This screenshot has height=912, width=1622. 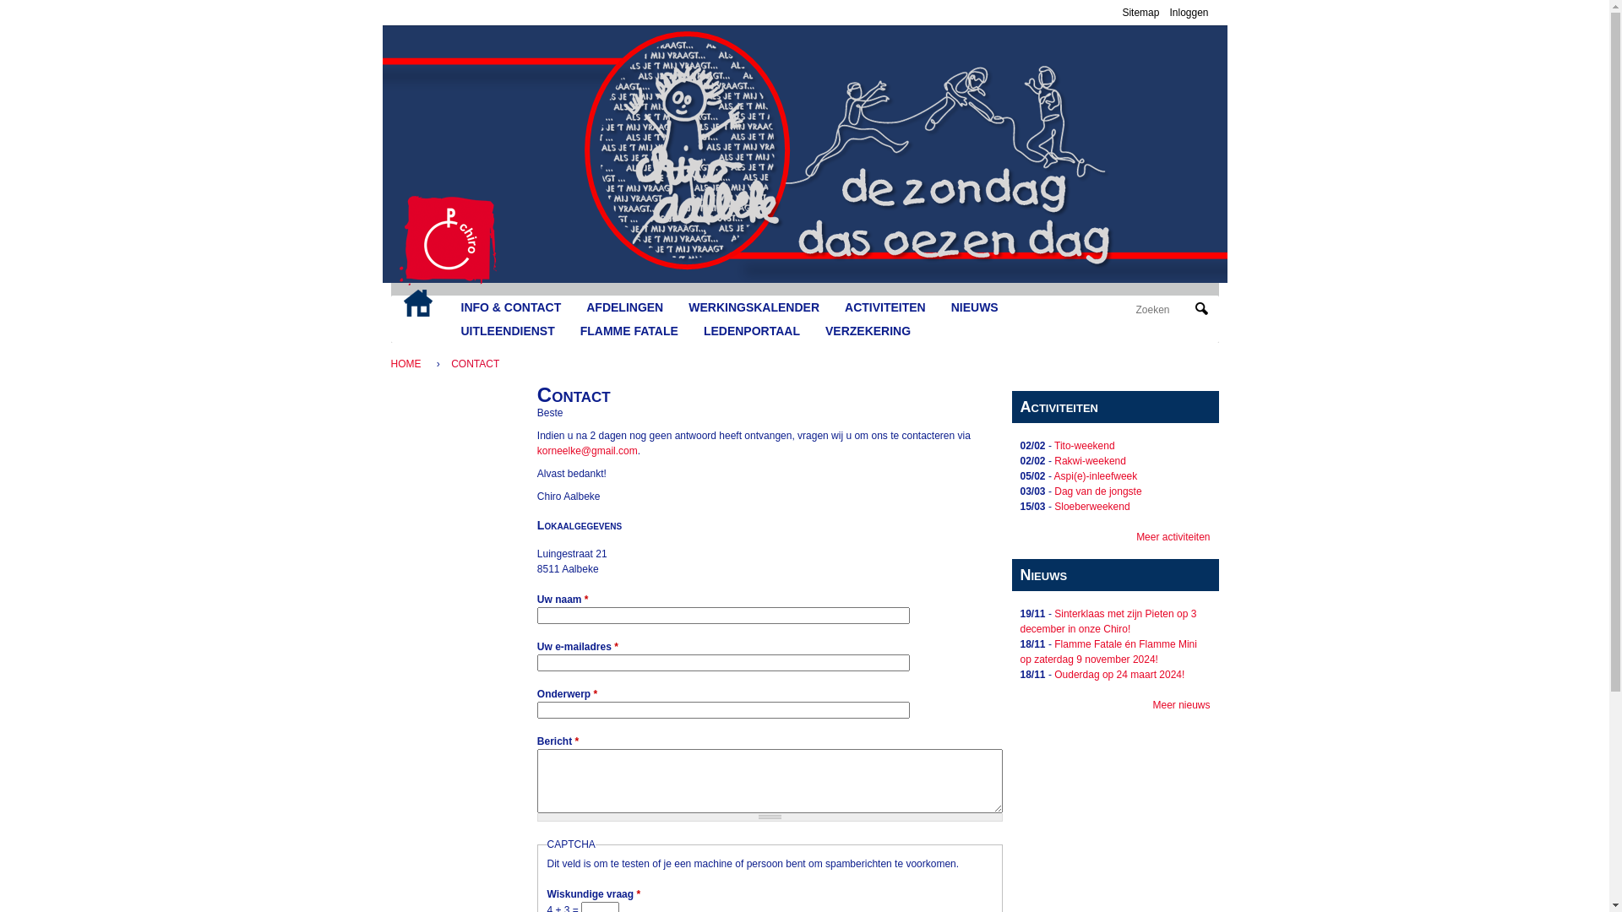 I want to click on Aspi(e)-inleefweek, so click(x=1097, y=476).